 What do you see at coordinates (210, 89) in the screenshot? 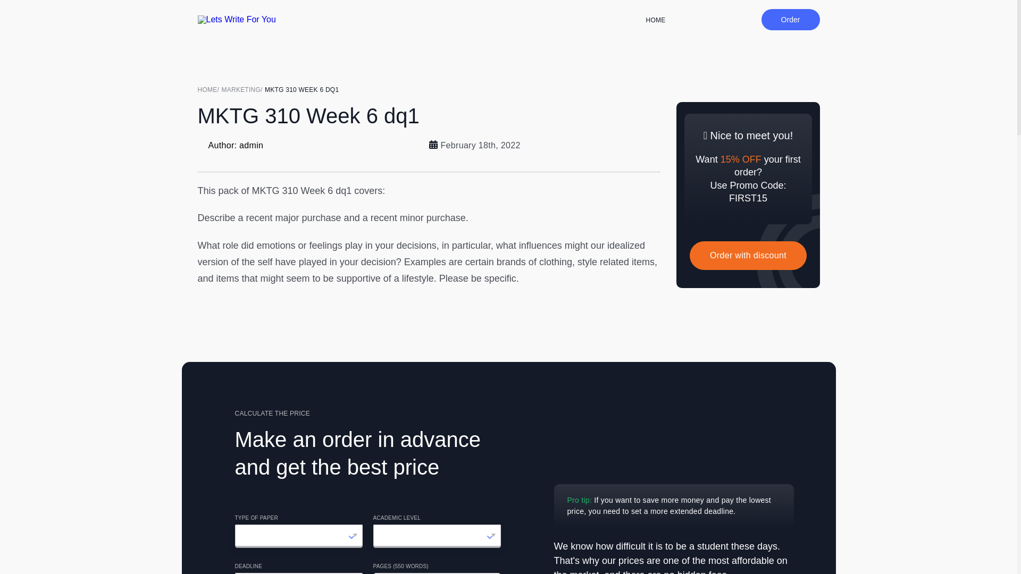
I see `HOME` at bounding box center [210, 89].